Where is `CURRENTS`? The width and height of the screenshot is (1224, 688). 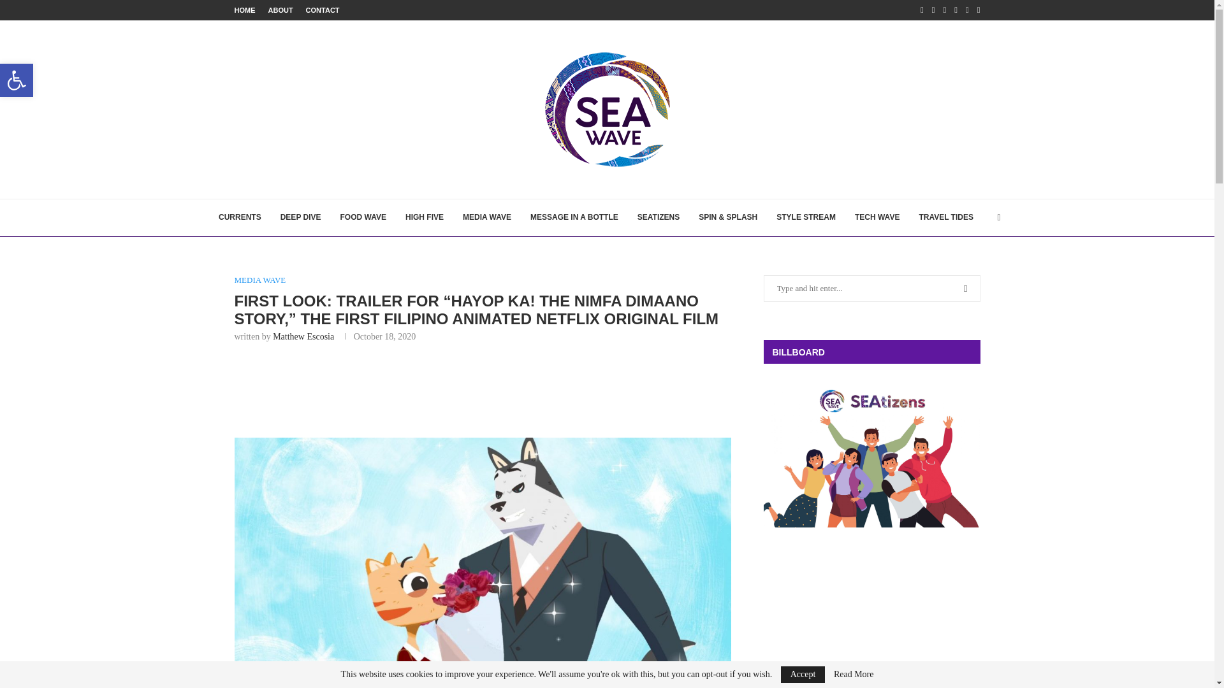 CURRENTS is located at coordinates (240, 218).